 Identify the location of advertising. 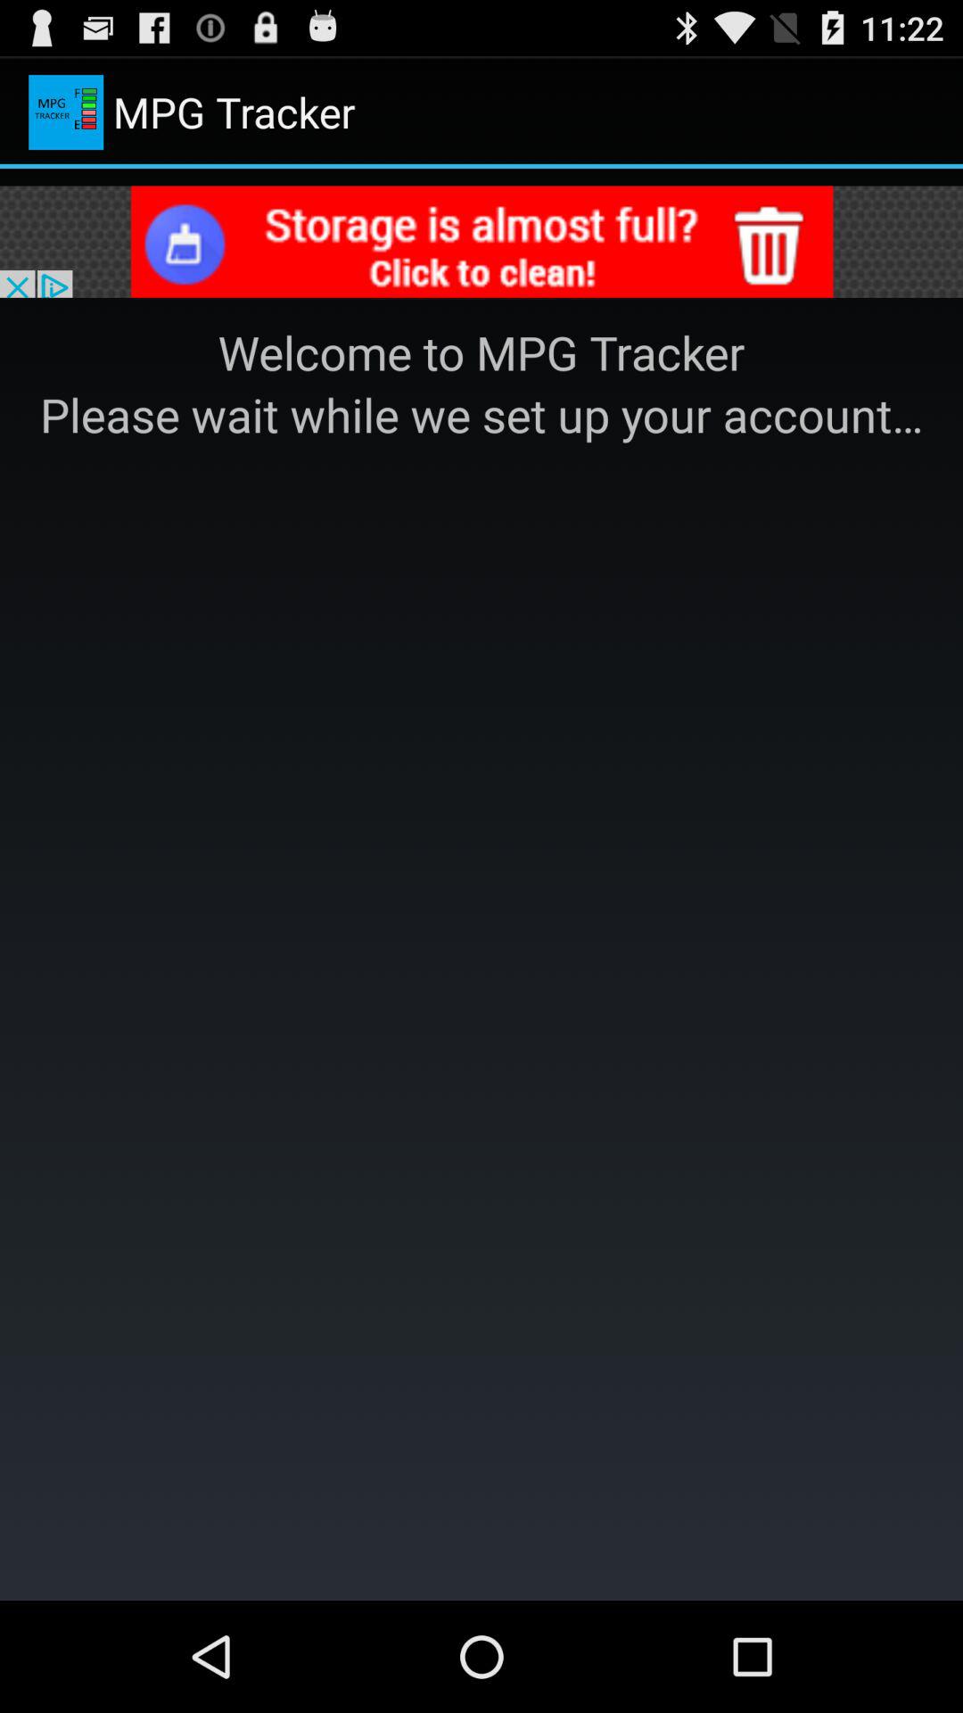
(481, 244).